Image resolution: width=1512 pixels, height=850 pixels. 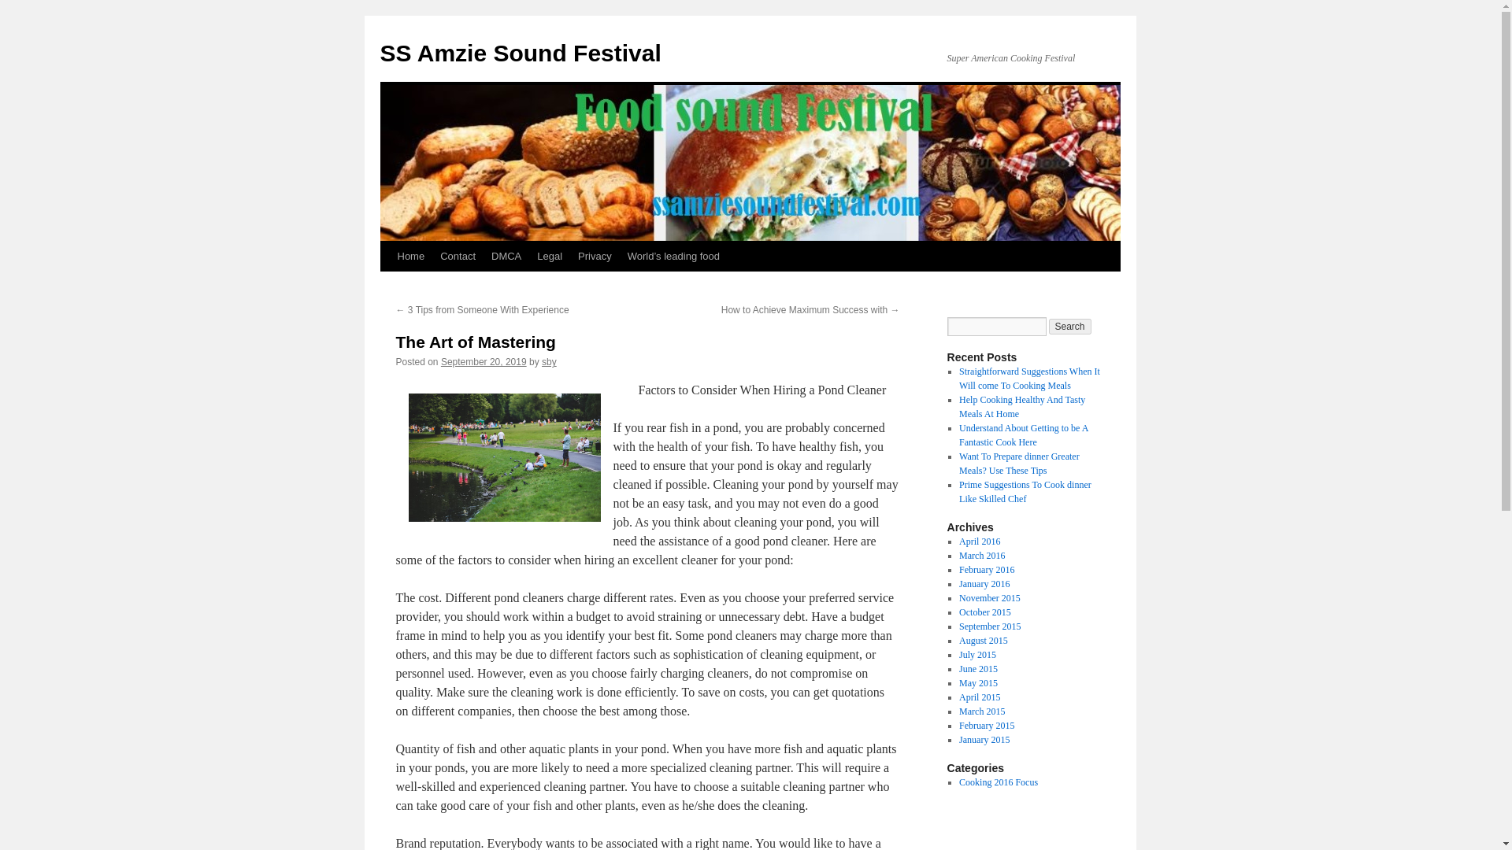 I want to click on September 2015, so click(x=989, y=626).